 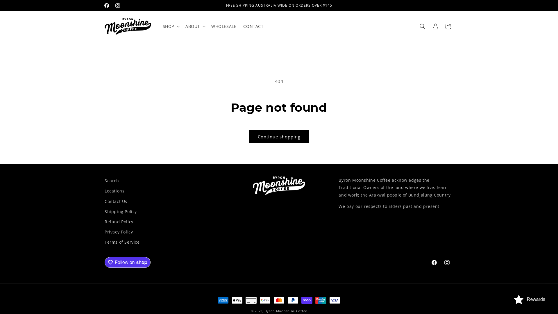 What do you see at coordinates (279, 137) in the screenshot?
I see `Continue shopping` at bounding box center [279, 137].